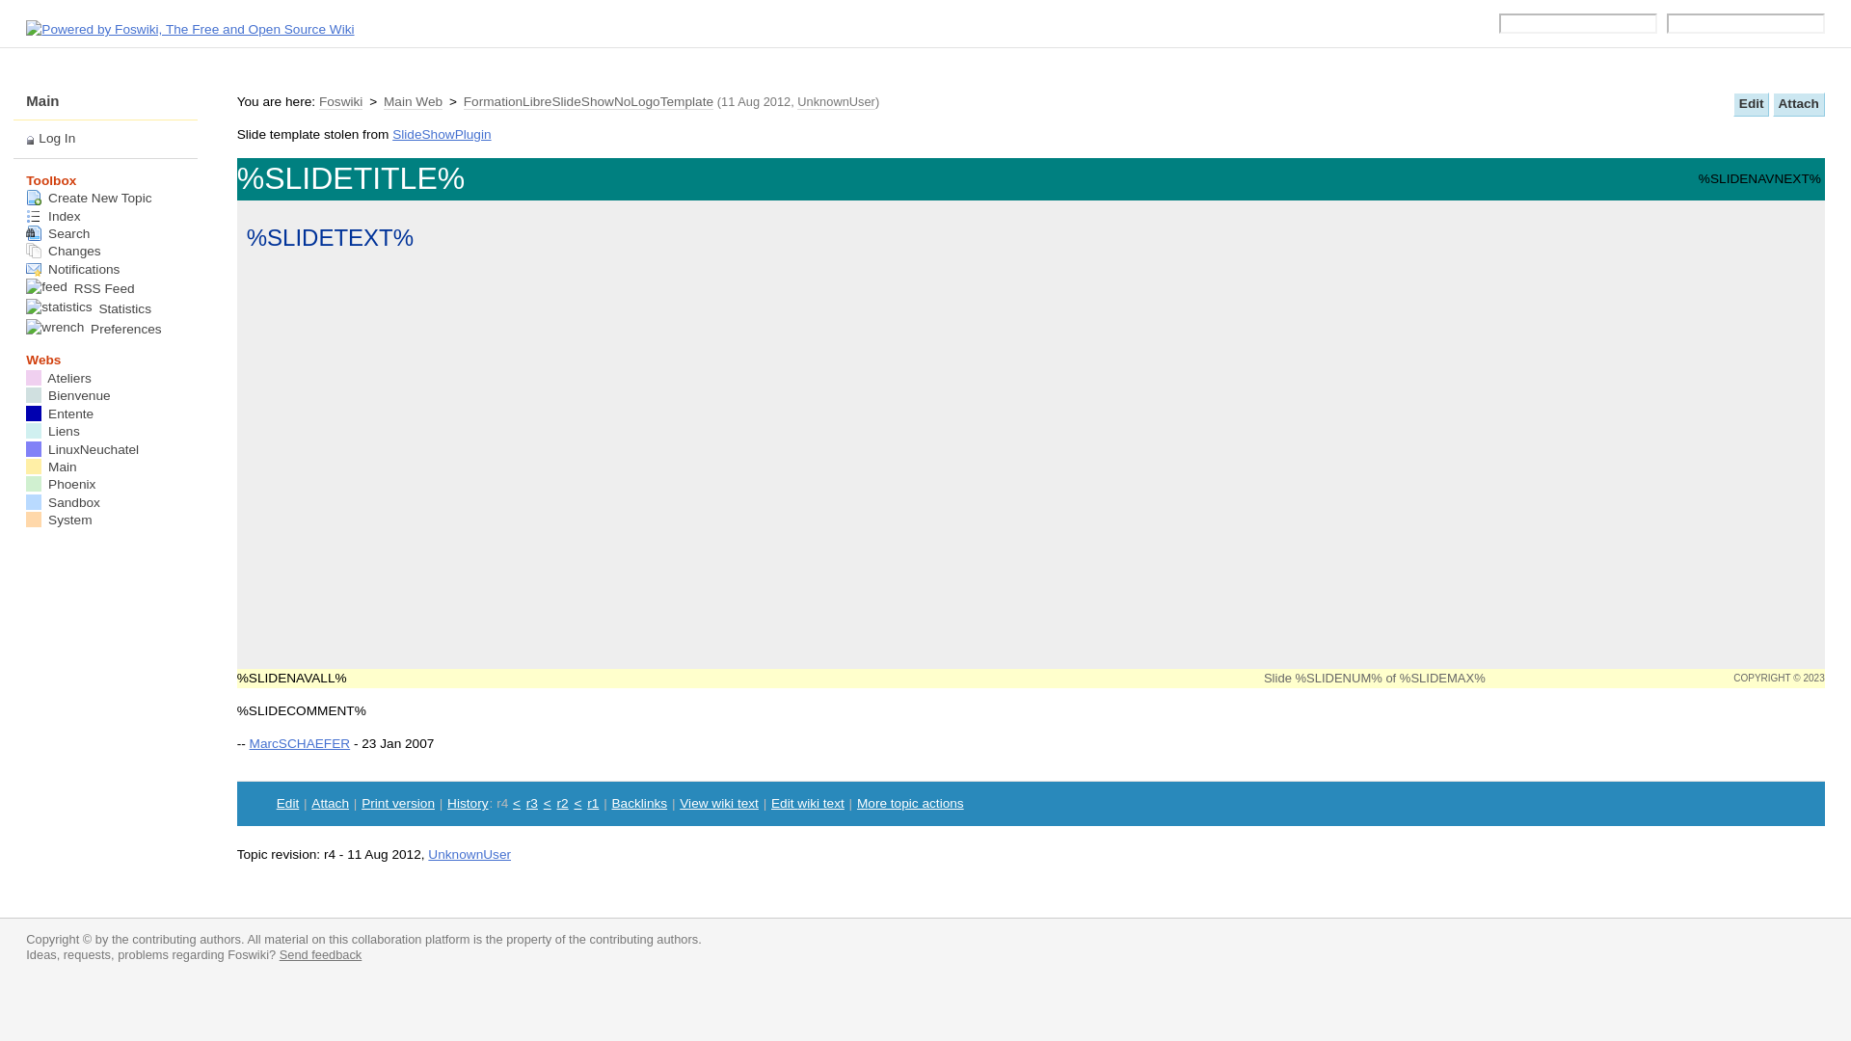  I want to click on MarcSCHAEFER, so click(301, 744).